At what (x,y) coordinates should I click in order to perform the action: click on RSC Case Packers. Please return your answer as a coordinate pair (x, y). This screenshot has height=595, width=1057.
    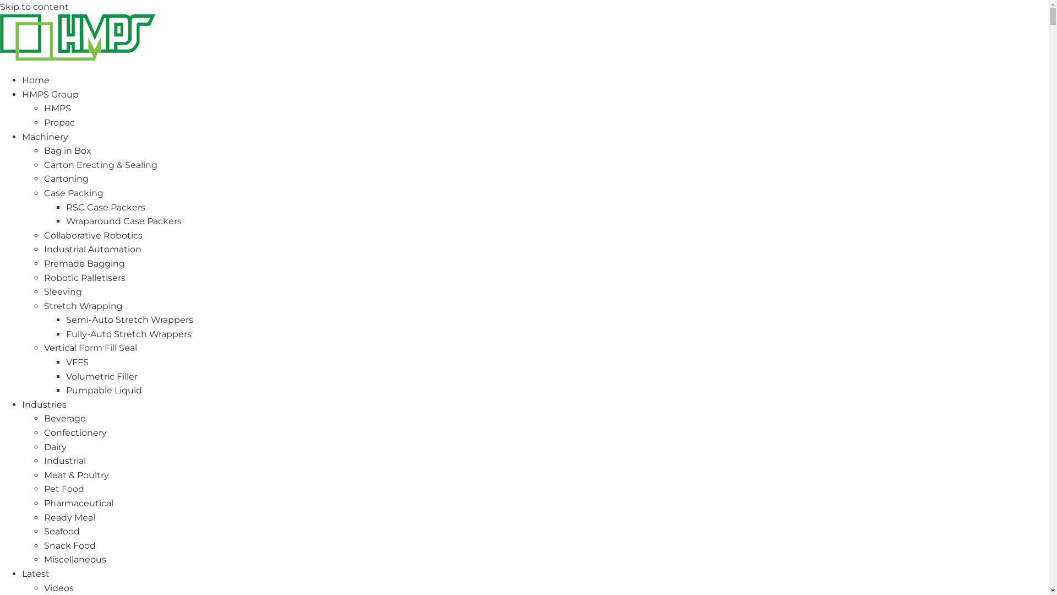
    Looking at the image, I should click on (106, 207).